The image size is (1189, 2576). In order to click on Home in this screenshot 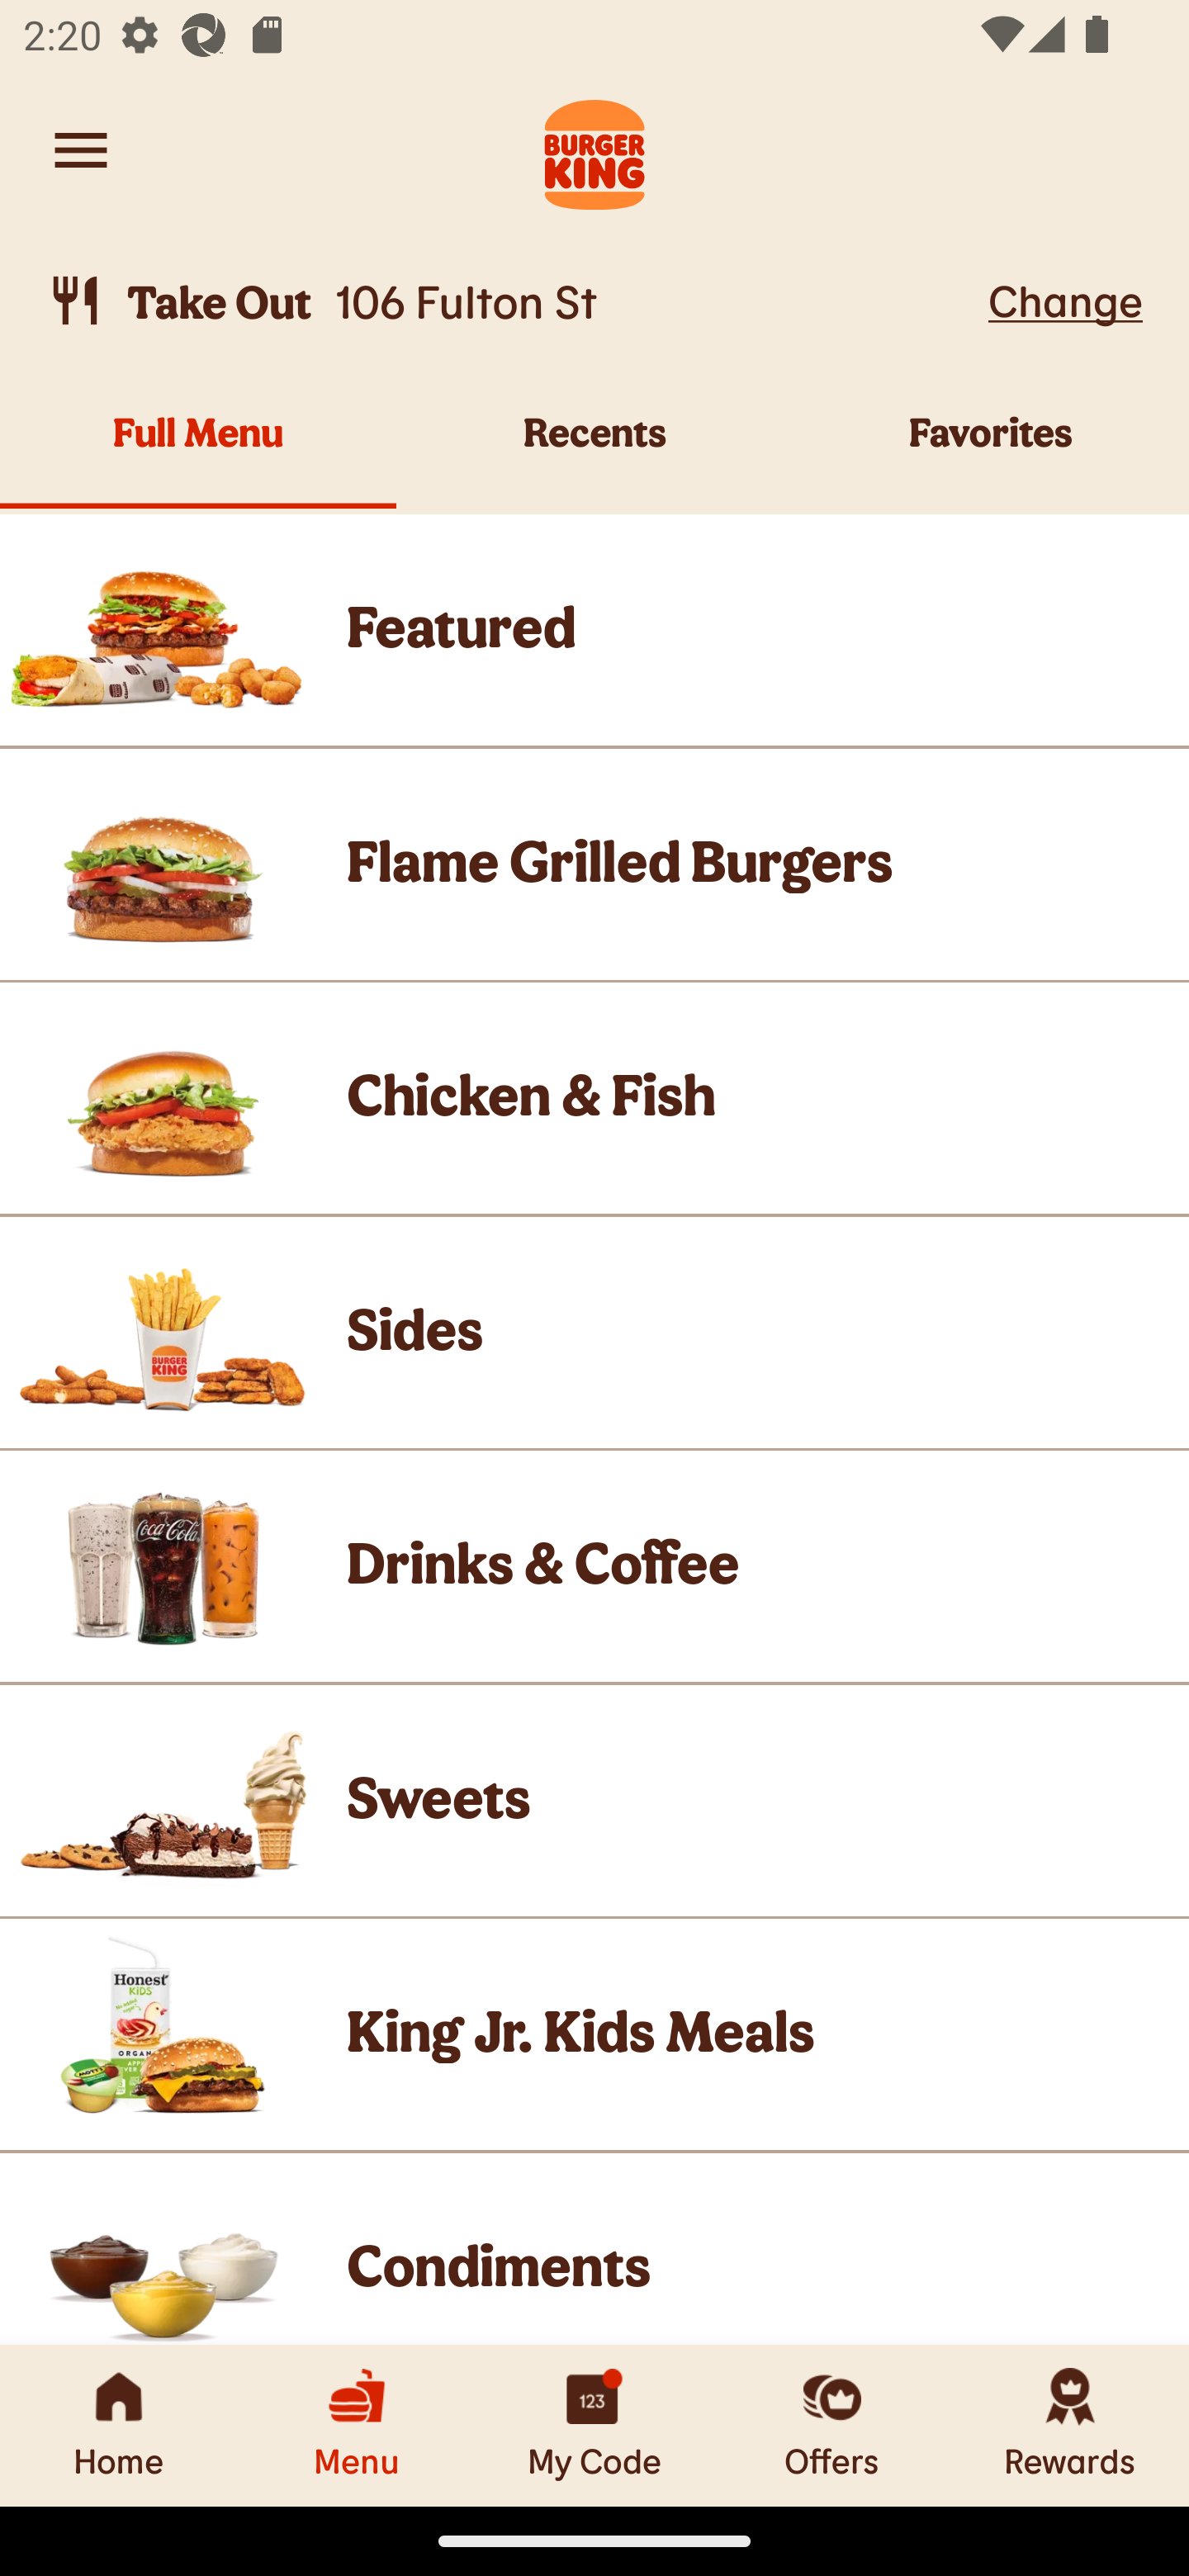, I will do `click(119, 2425)`.